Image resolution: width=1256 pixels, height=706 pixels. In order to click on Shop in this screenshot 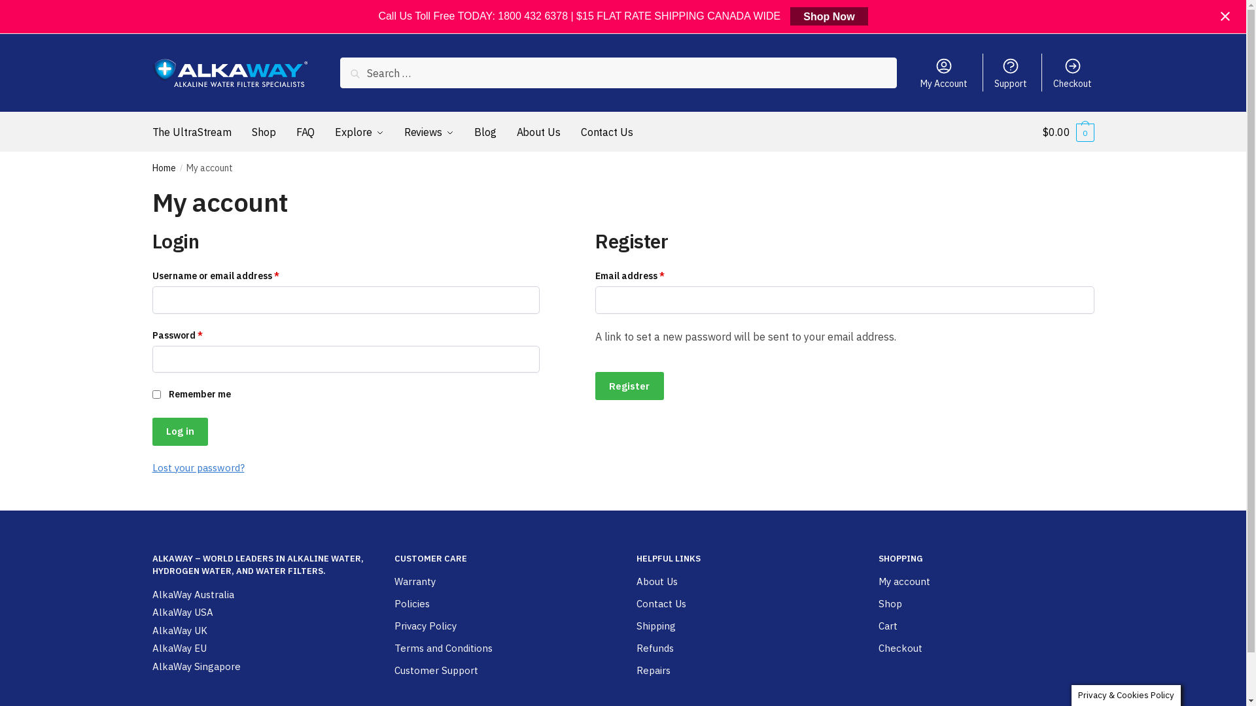, I will do `click(890, 604)`.